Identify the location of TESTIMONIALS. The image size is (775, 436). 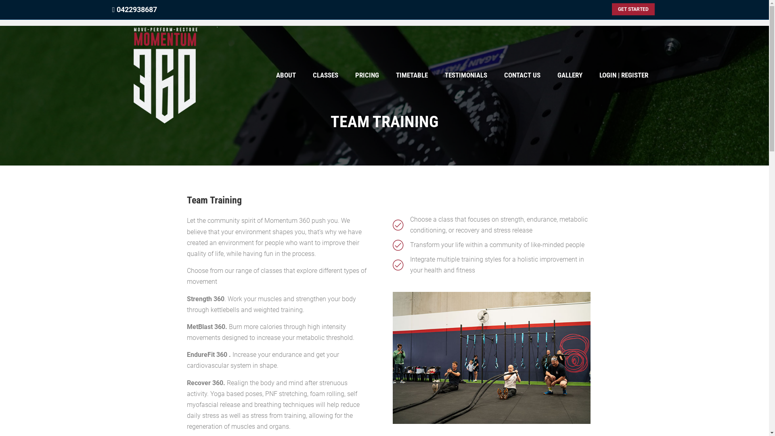
(466, 75).